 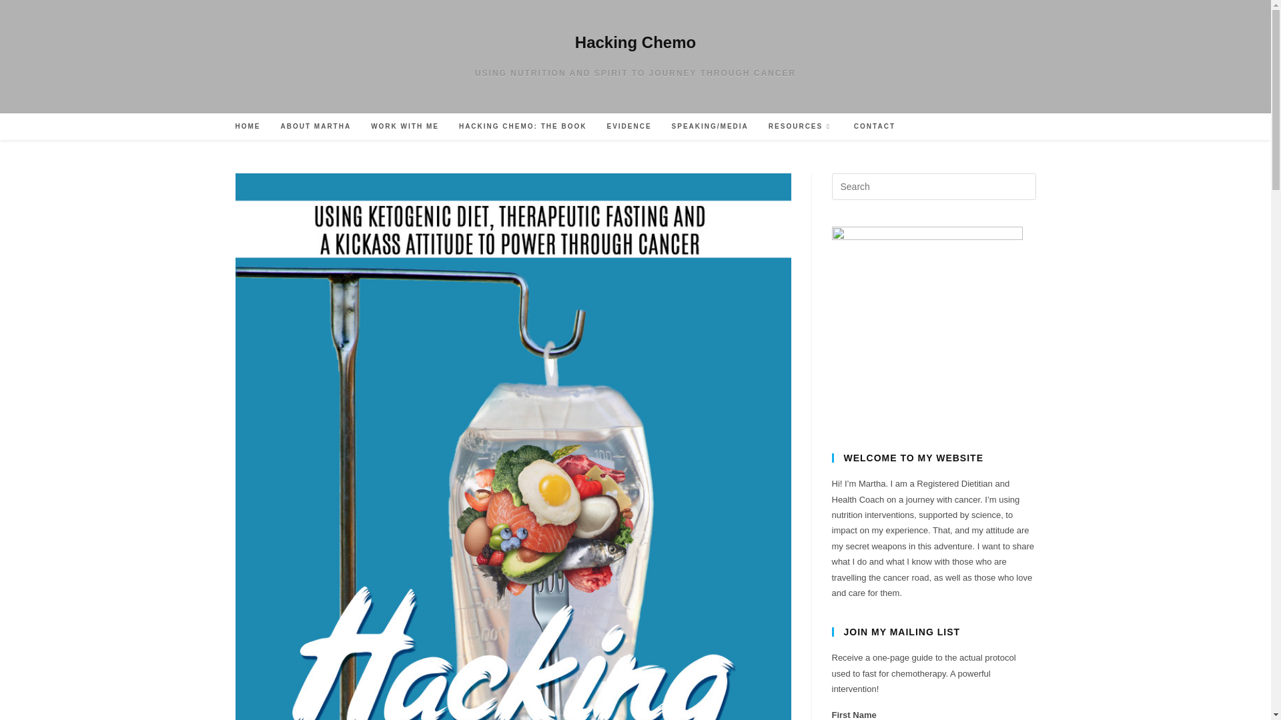 What do you see at coordinates (405, 126) in the screenshot?
I see `WORK WITH ME` at bounding box center [405, 126].